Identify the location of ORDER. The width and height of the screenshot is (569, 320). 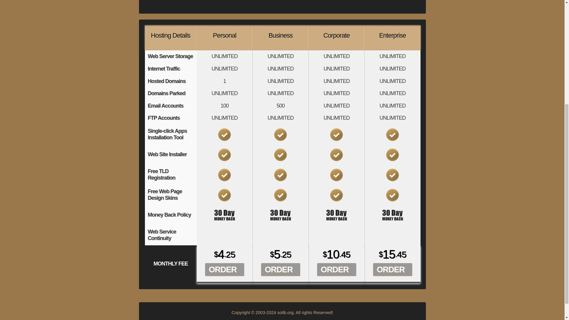
(279, 269).